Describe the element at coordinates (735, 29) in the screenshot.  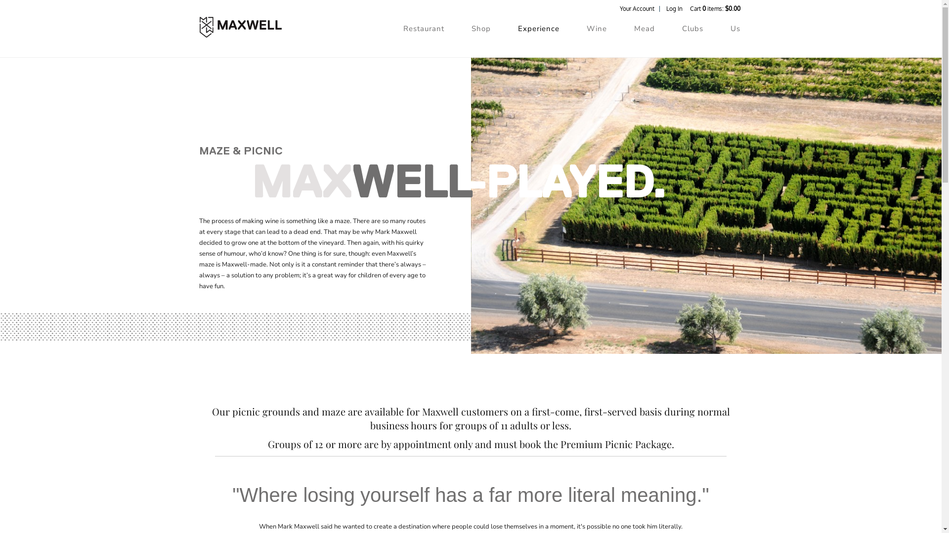
I see `Us` at that location.